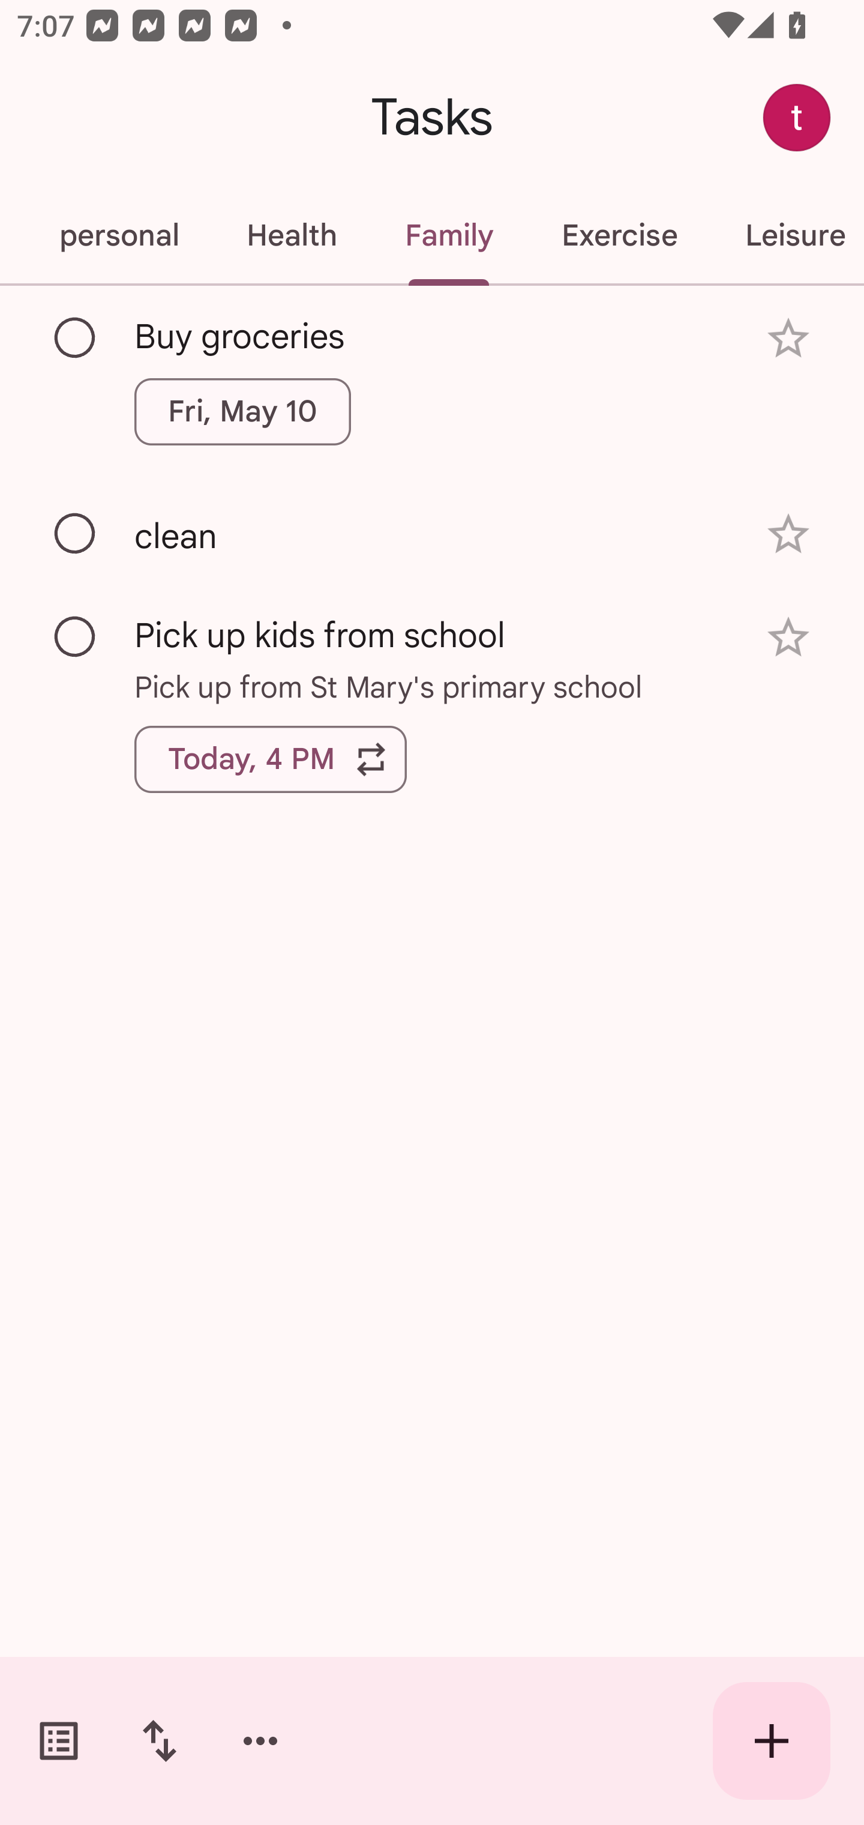 The width and height of the screenshot is (864, 1825). Describe the element at coordinates (788, 533) in the screenshot. I see `Add star` at that location.